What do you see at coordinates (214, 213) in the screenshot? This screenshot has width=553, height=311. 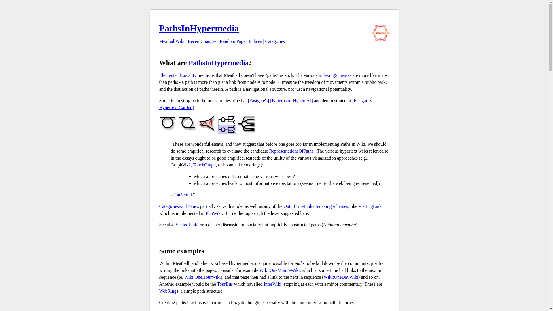 I see `PhpWiki` at bounding box center [214, 213].